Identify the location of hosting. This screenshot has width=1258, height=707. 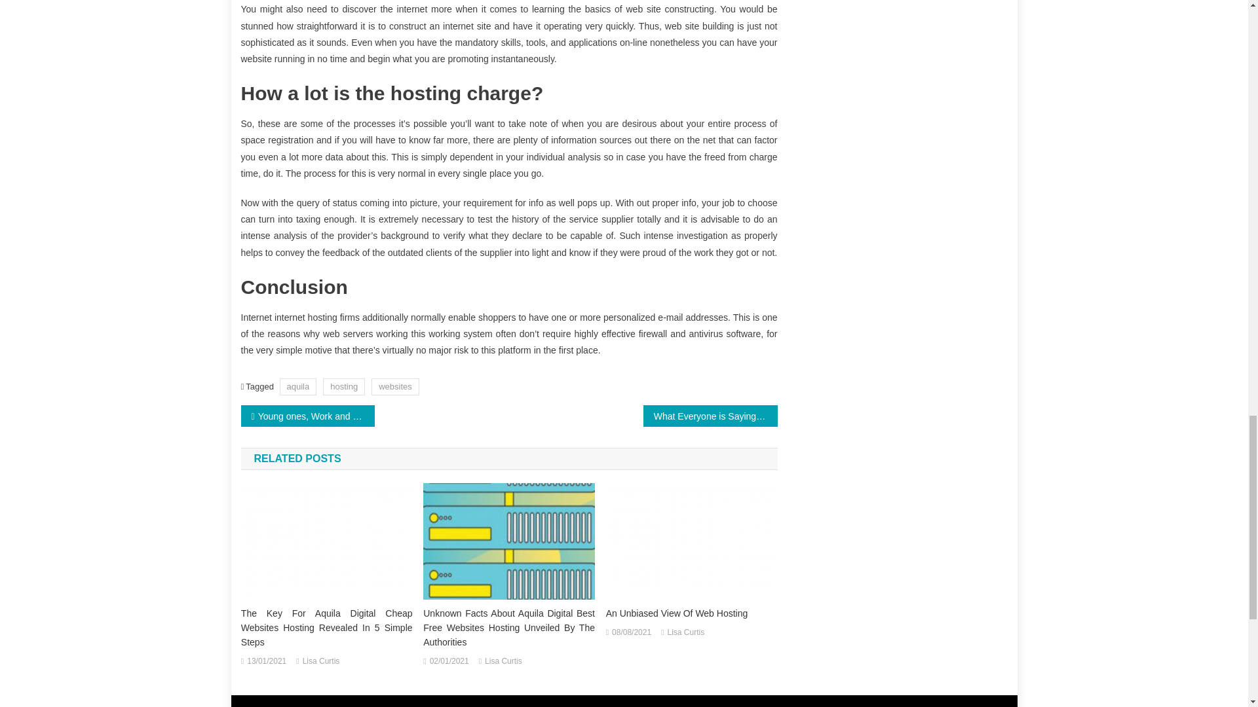
(343, 386).